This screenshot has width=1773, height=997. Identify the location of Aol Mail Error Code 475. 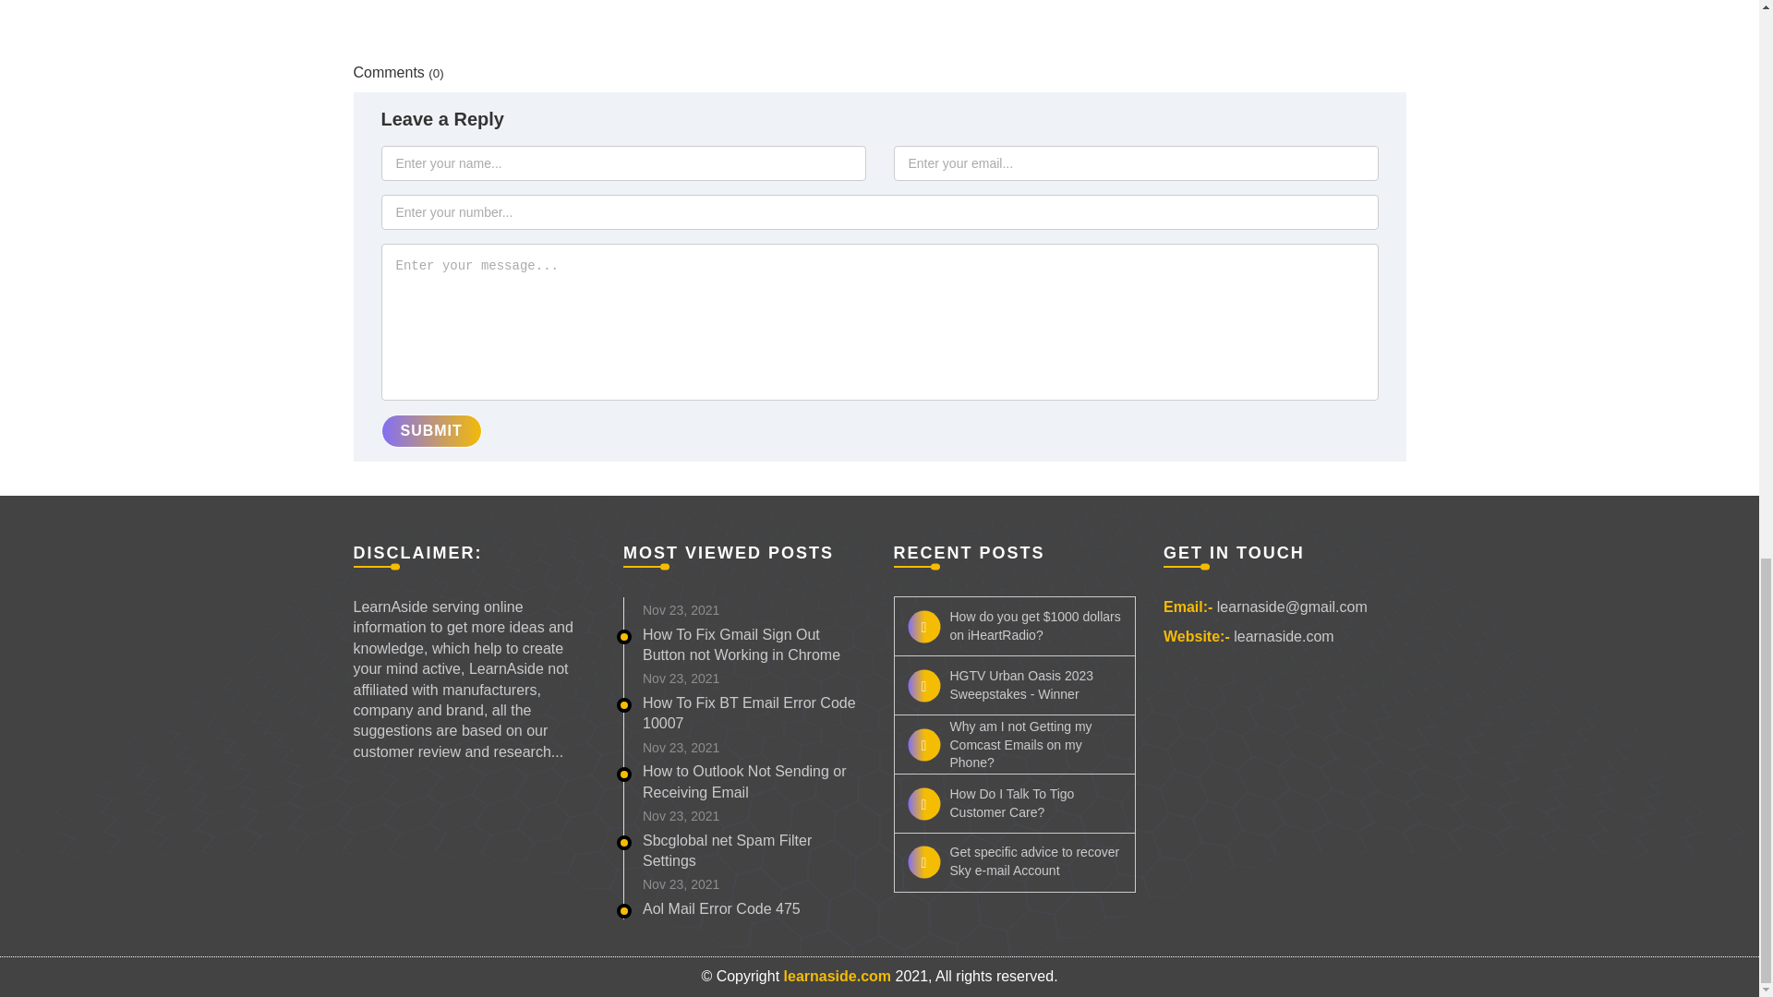
(721, 908).